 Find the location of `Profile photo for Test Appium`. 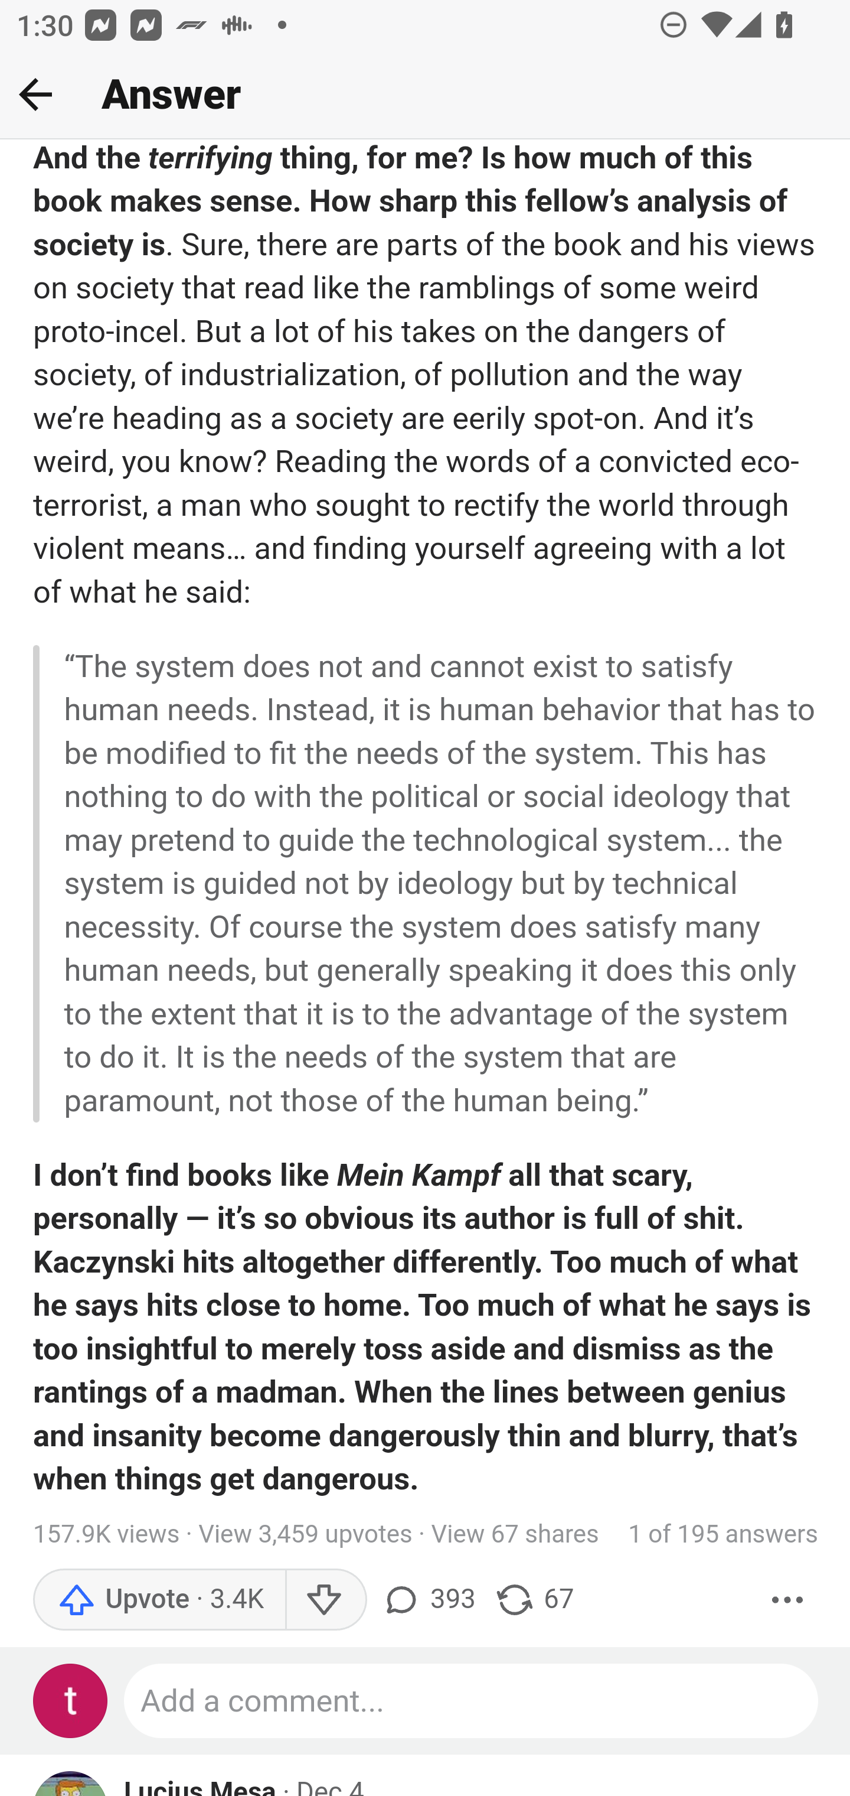

Profile photo for Test Appium is located at coordinates (71, 1701).